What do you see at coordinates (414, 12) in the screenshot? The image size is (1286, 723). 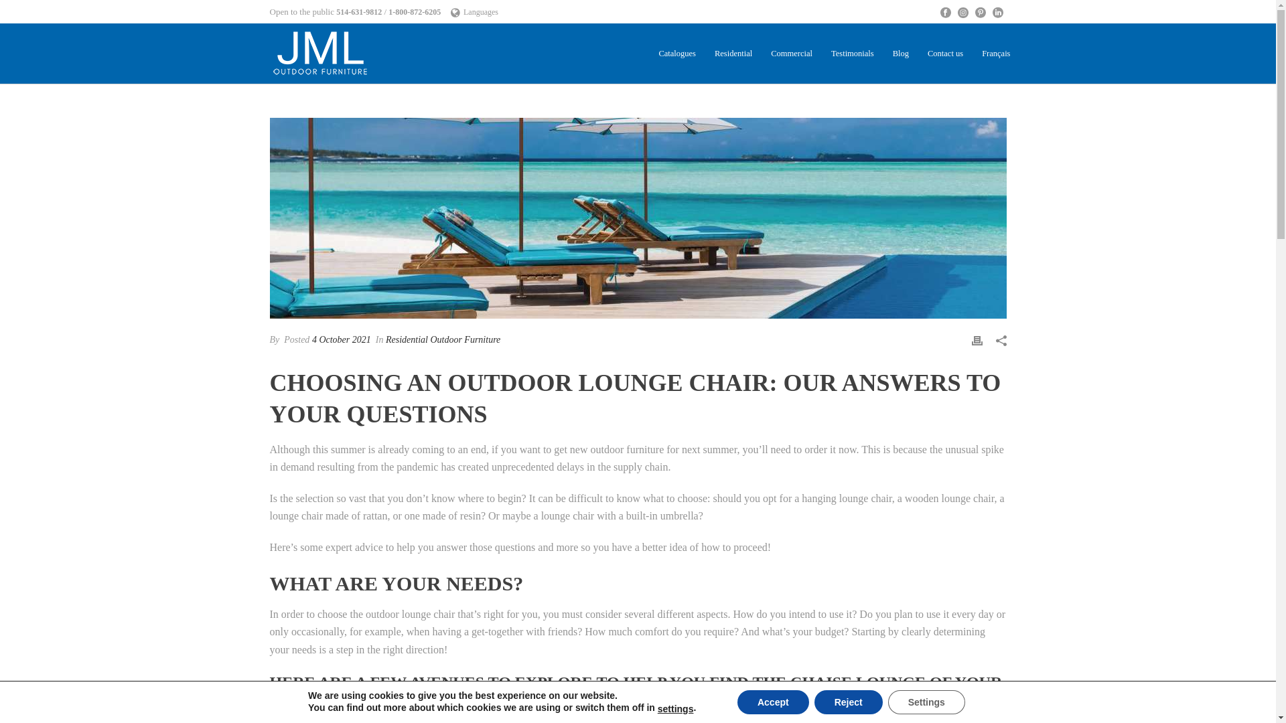 I see `1-800-872-6205` at bounding box center [414, 12].